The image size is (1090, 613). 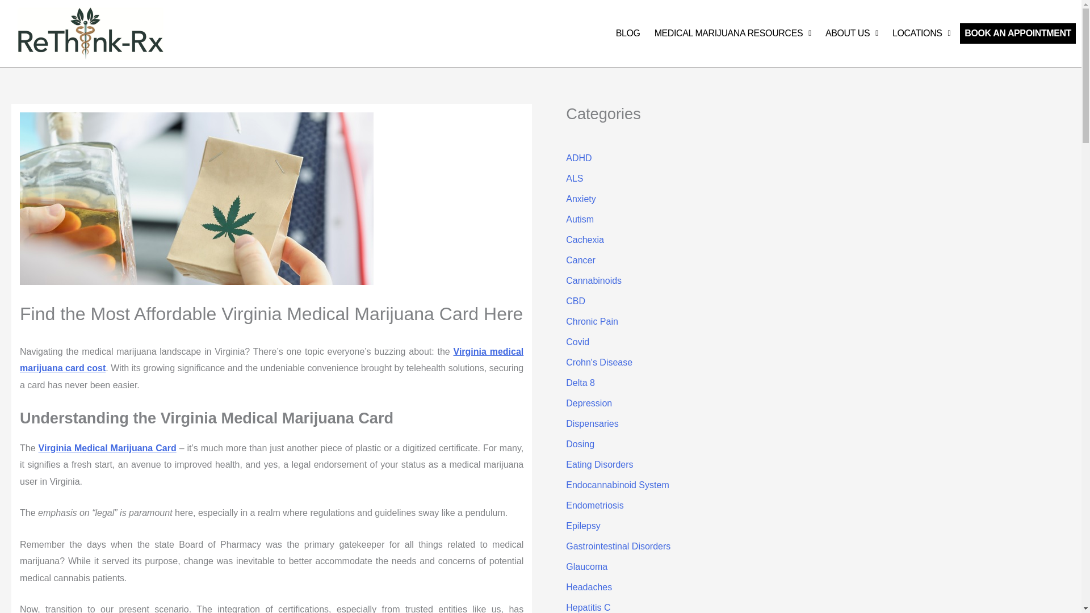 What do you see at coordinates (580, 260) in the screenshot?
I see `Cancer` at bounding box center [580, 260].